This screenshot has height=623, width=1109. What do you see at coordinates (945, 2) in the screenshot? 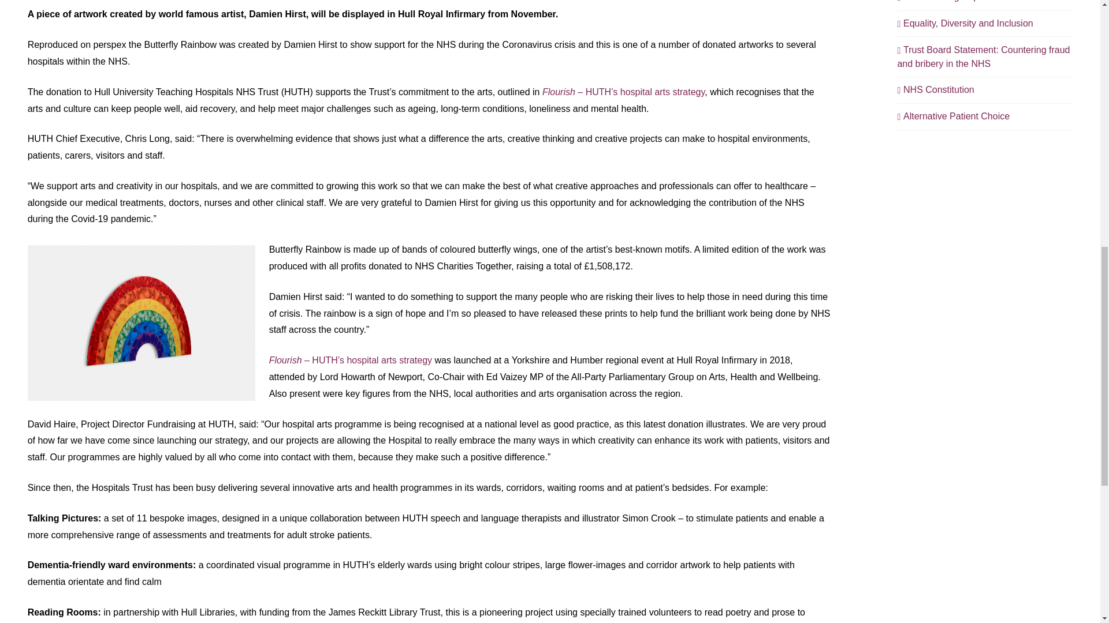
I see `Safer Staffing Reports` at bounding box center [945, 2].